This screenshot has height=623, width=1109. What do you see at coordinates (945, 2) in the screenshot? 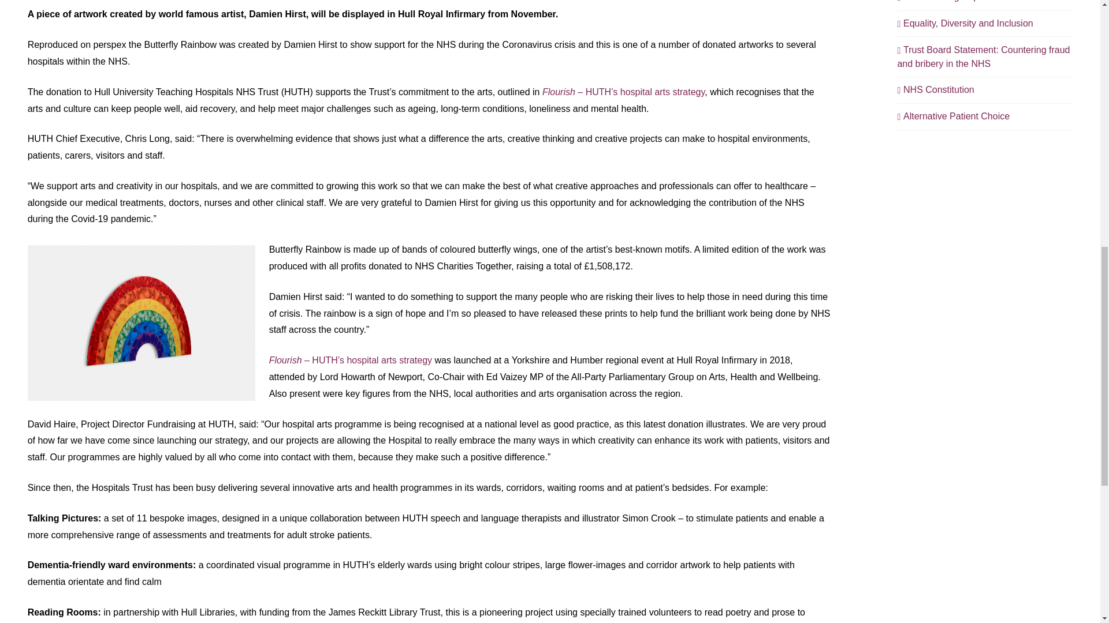
I see `Safer Staffing Reports` at bounding box center [945, 2].